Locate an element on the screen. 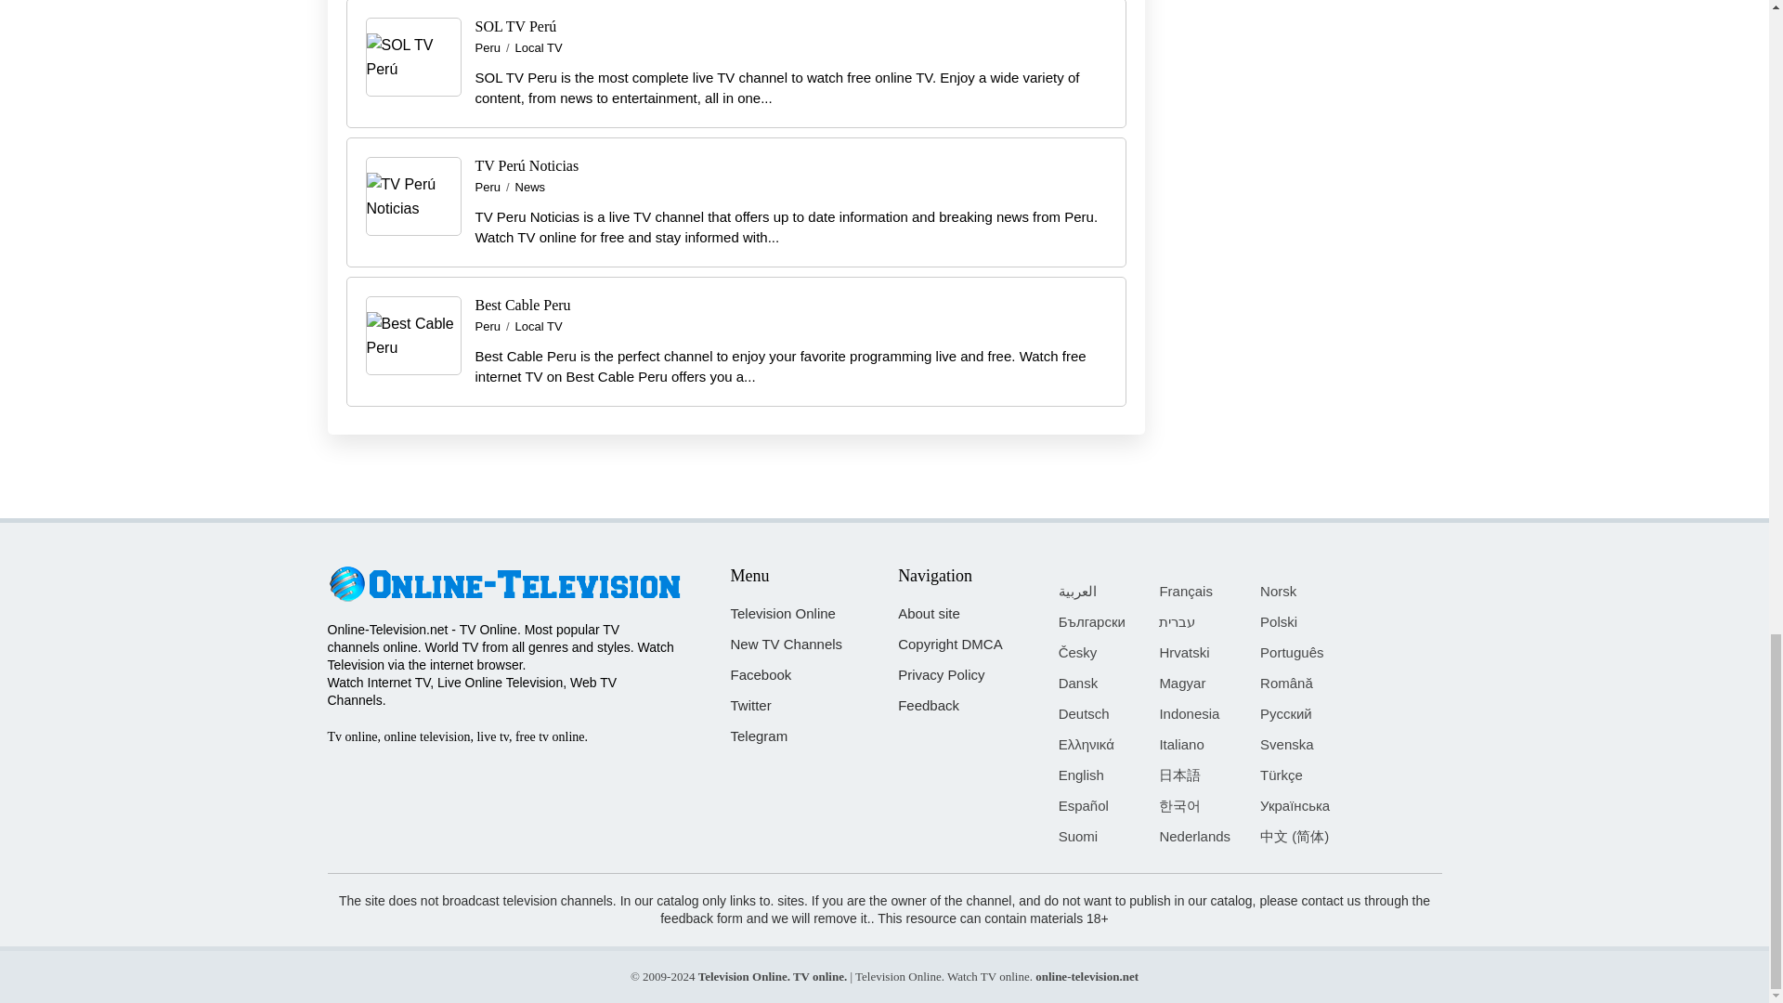 Image resolution: width=1783 pixels, height=1003 pixels. Local TV is located at coordinates (539, 48).